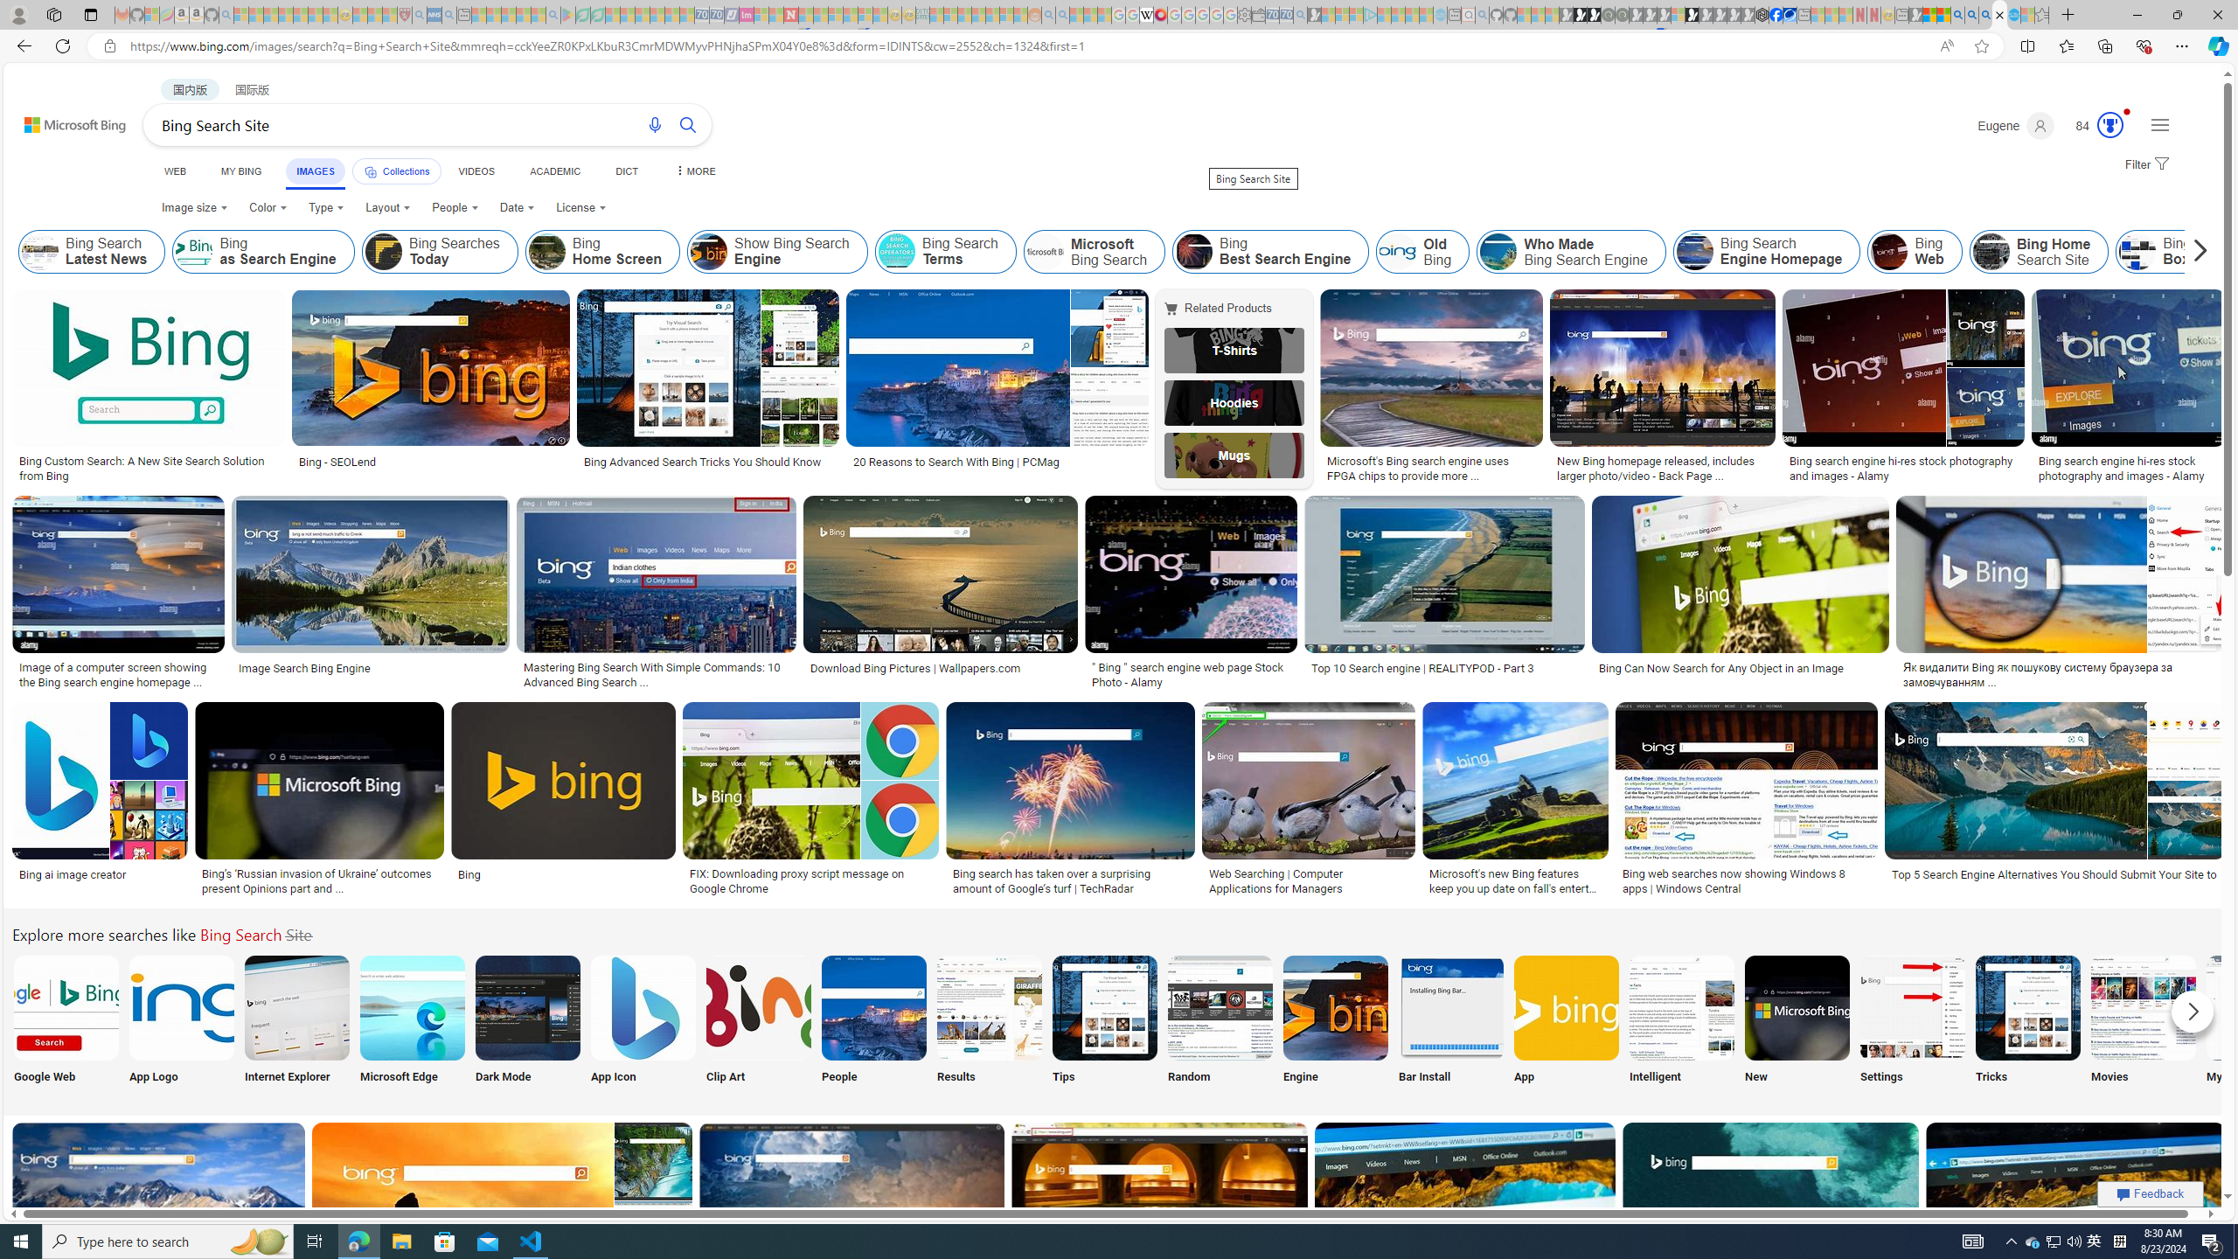 This screenshot has width=2238, height=1259. What do you see at coordinates (1334, 1007) in the screenshot?
I see `Bing the Search Engine` at bounding box center [1334, 1007].